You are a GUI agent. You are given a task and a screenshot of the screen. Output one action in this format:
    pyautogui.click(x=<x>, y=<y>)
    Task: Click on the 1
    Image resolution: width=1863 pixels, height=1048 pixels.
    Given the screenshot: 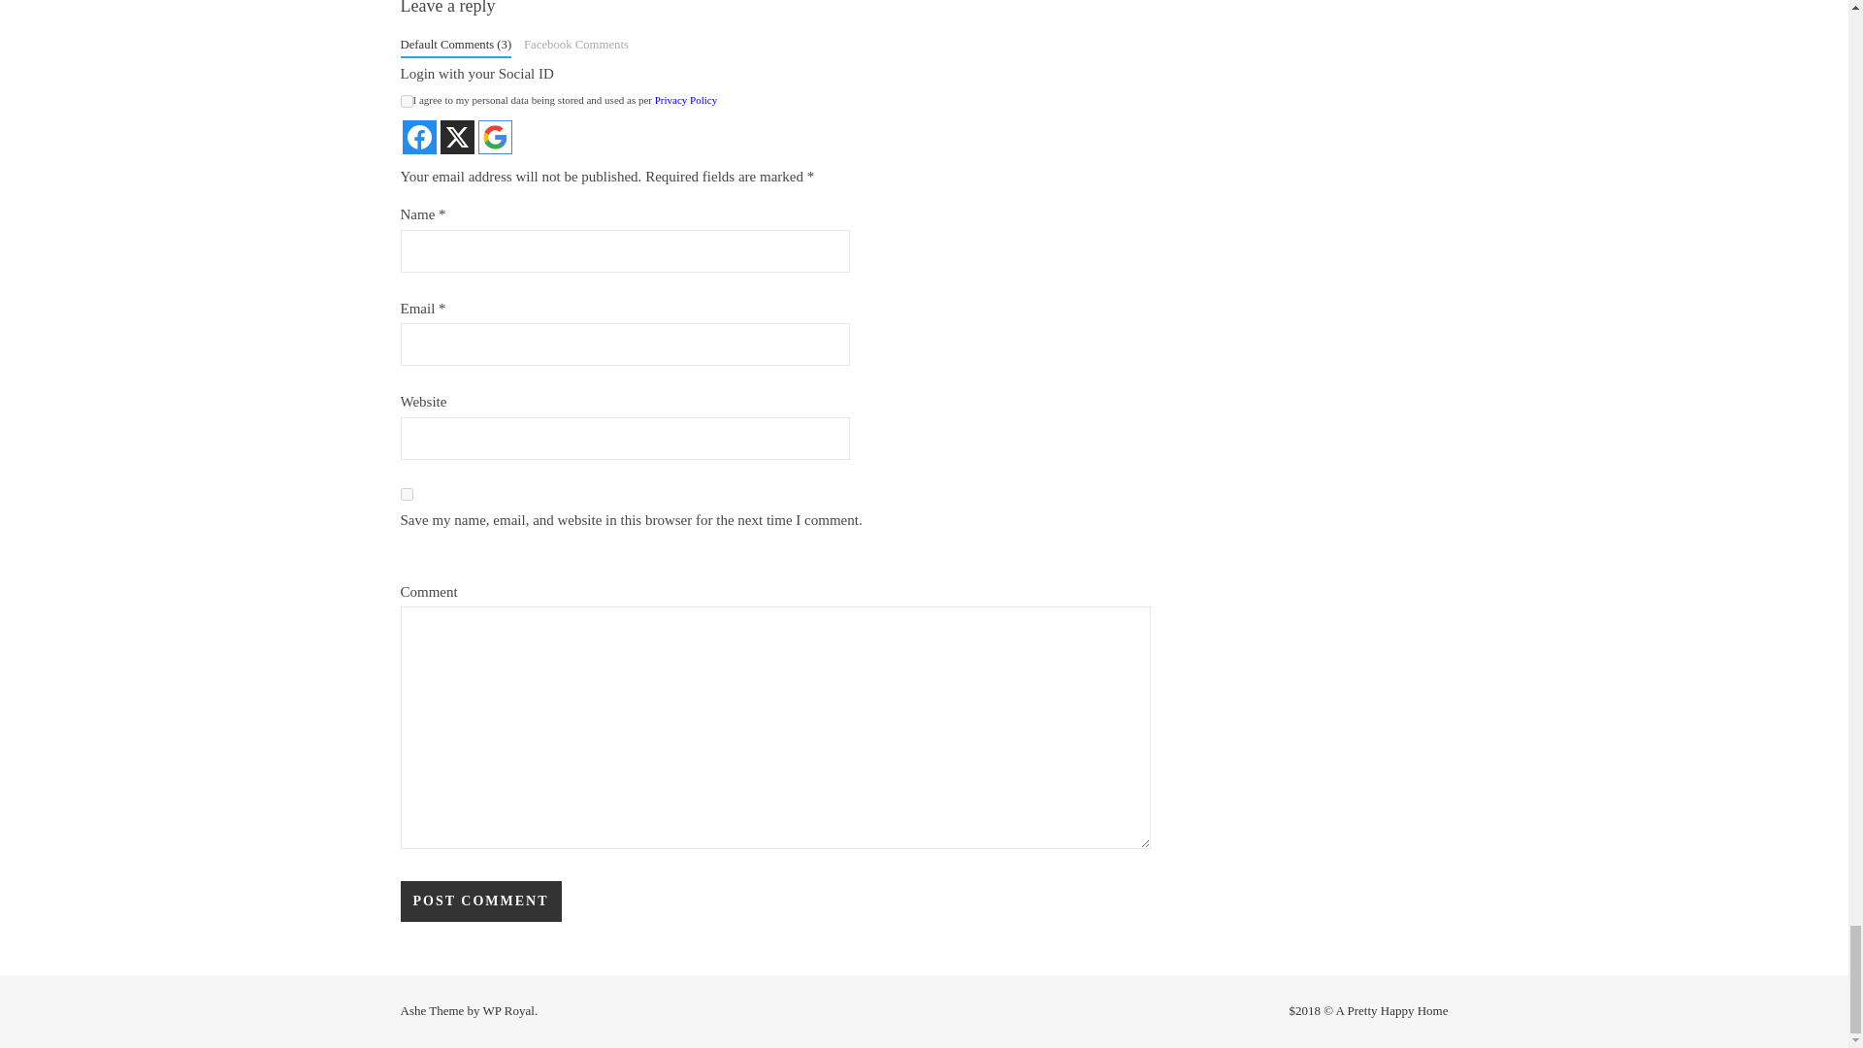 What is the action you would take?
    pyautogui.click(x=406, y=101)
    